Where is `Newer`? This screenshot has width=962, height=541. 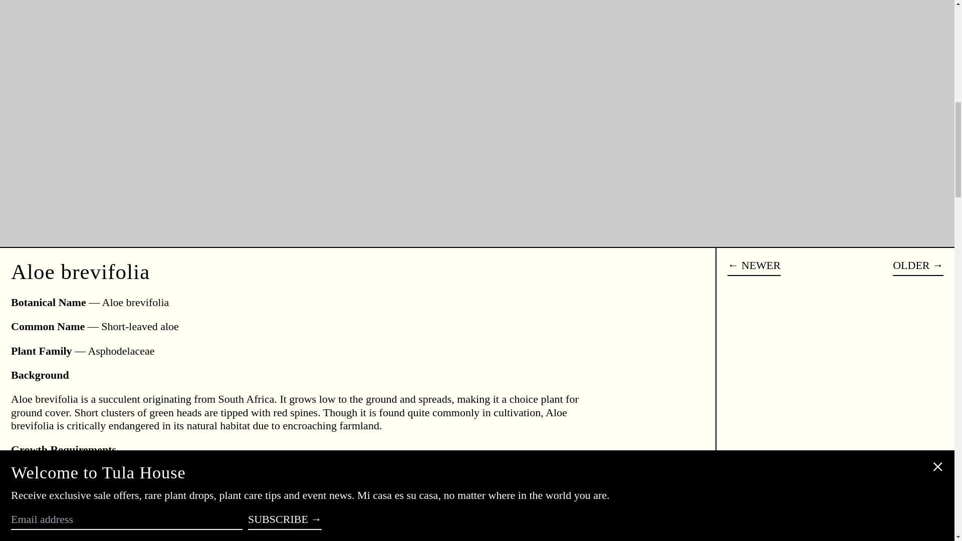
Newer is located at coordinates (754, 267).